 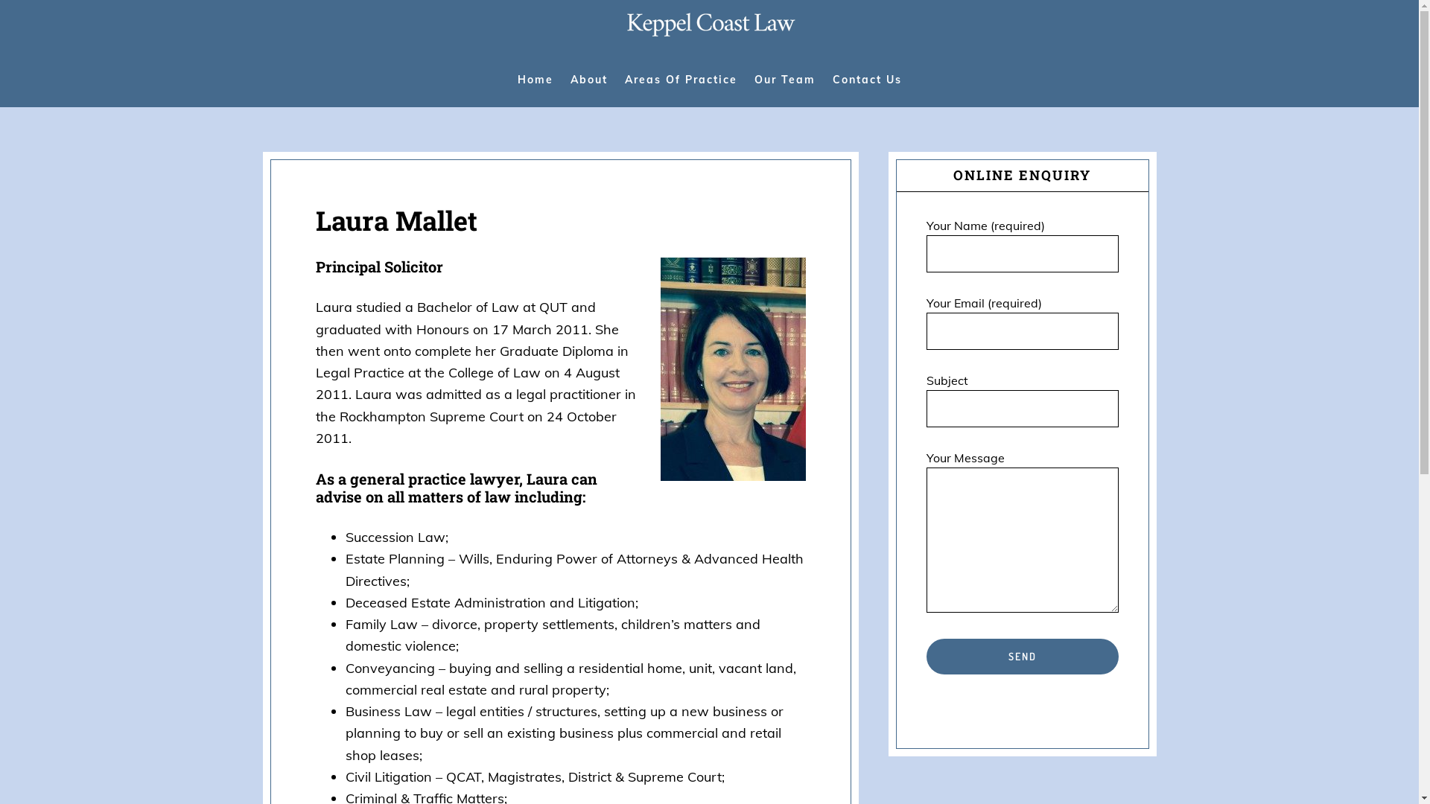 I want to click on Contact Us, so click(x=867, y=80).